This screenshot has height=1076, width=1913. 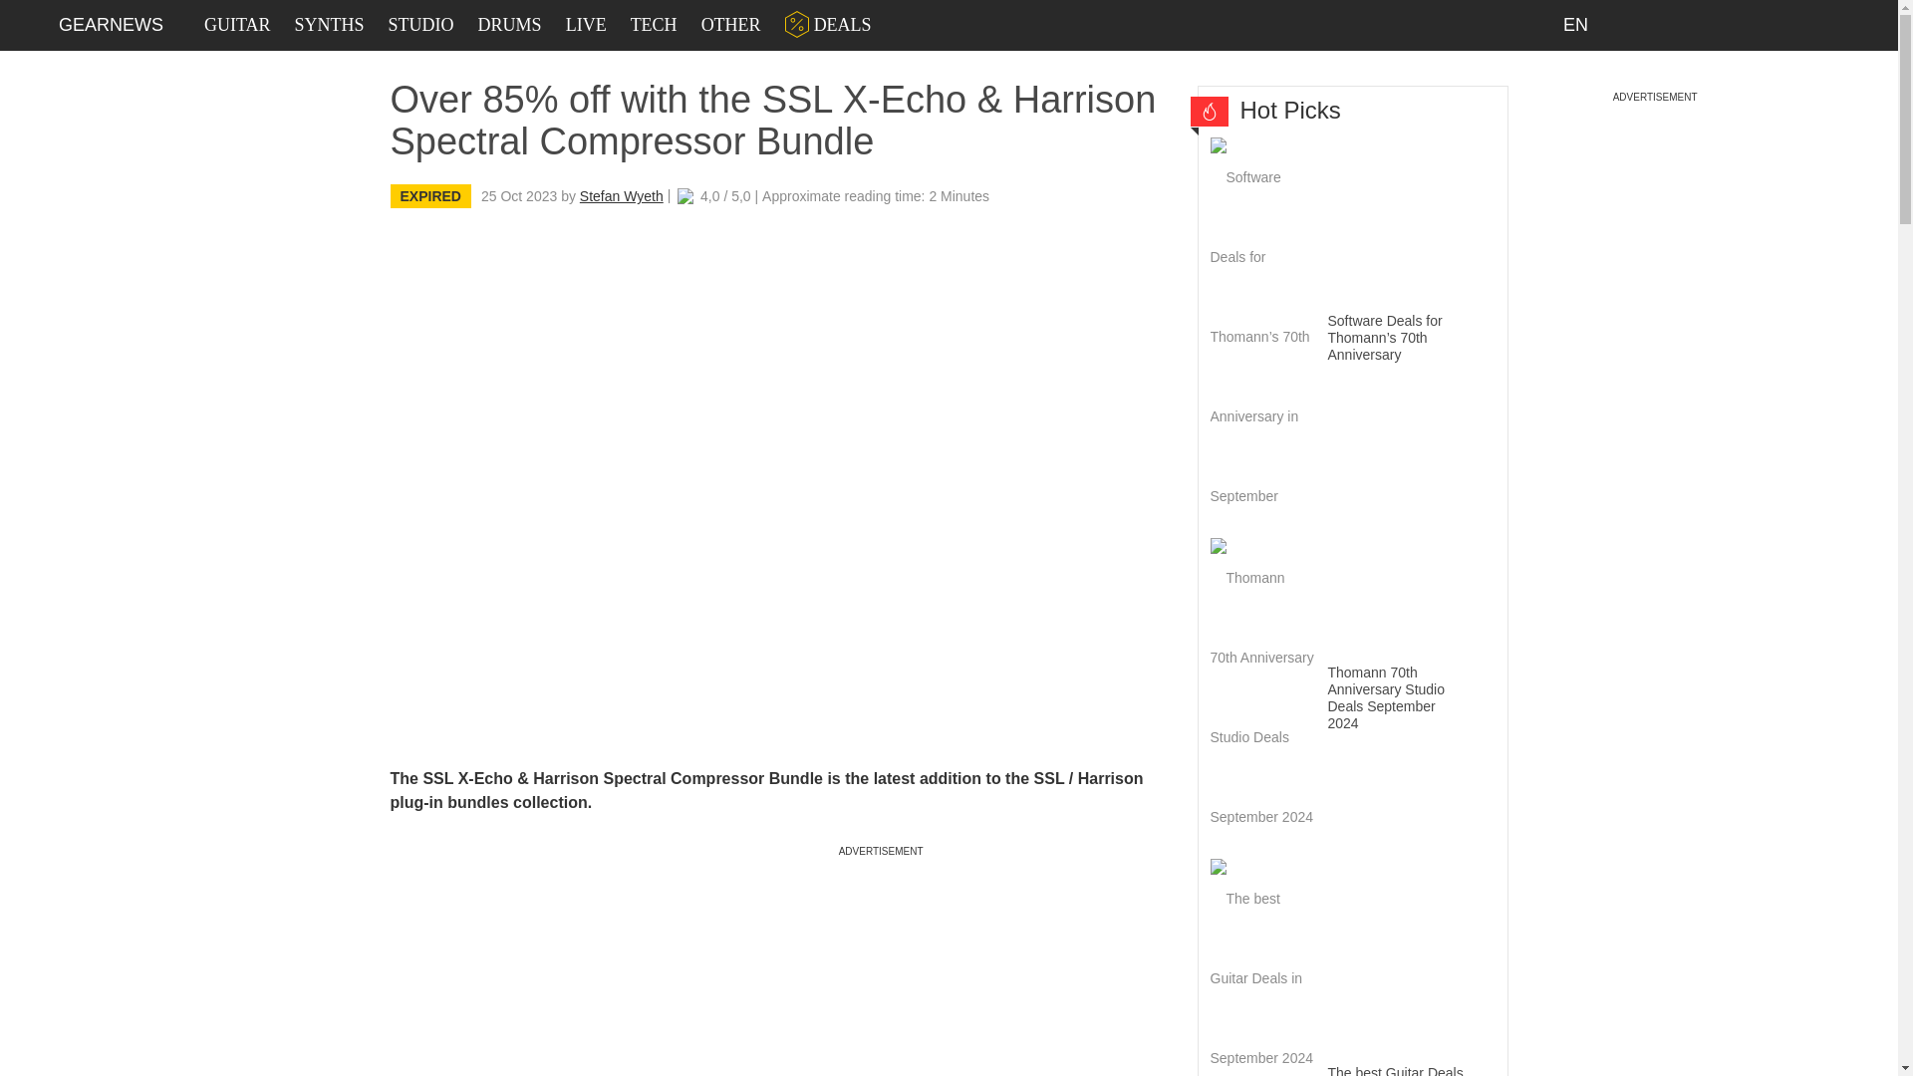 What do you see at coordinates (828, 25) in the screenshot?
I see `DEALS` at bounding box center [828, 25].